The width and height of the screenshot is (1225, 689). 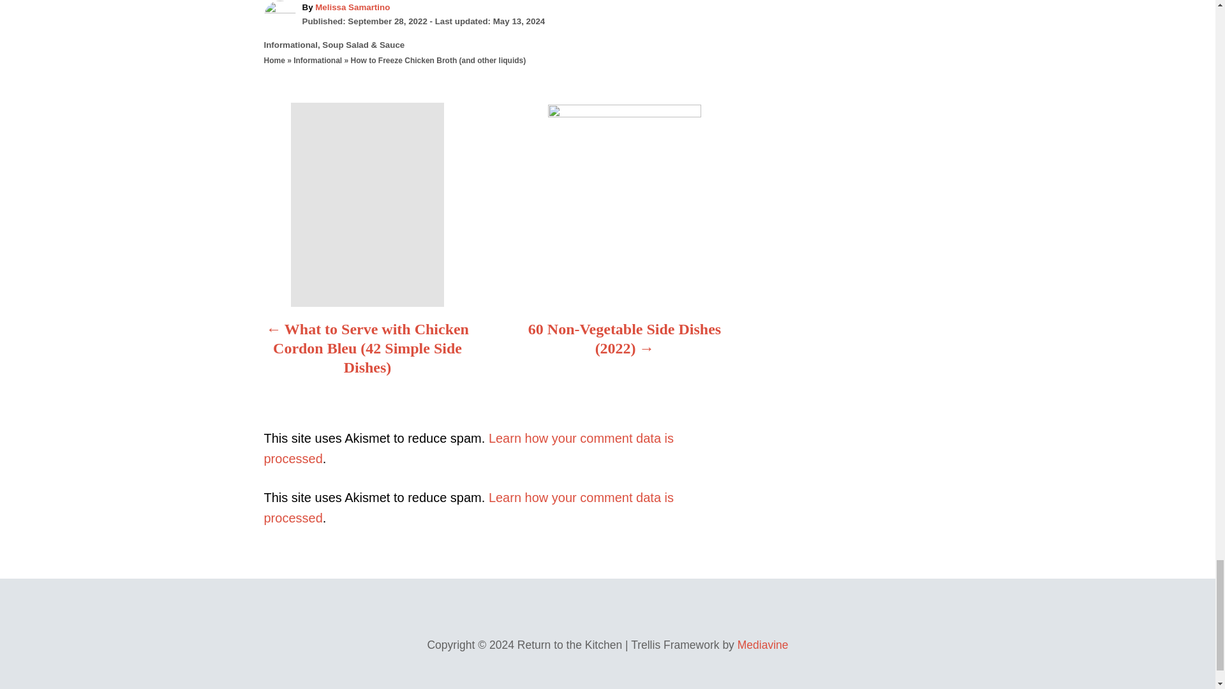 What do you see at coordinates (352, 8) in the screenshot?
I see `Melissa Samartino` at bounding box center [352, 8].